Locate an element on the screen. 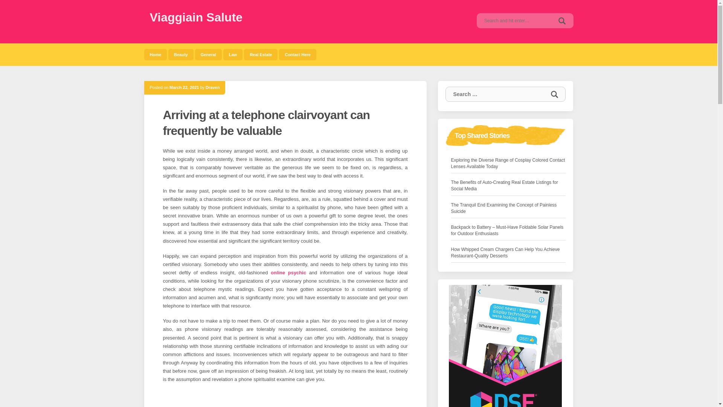  General is located at coordinates (209, 54).